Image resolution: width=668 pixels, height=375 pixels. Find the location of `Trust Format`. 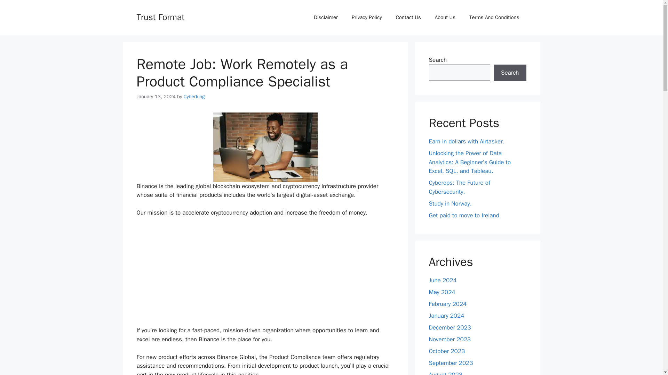

Trust Format is located at coordinates (160, 17).